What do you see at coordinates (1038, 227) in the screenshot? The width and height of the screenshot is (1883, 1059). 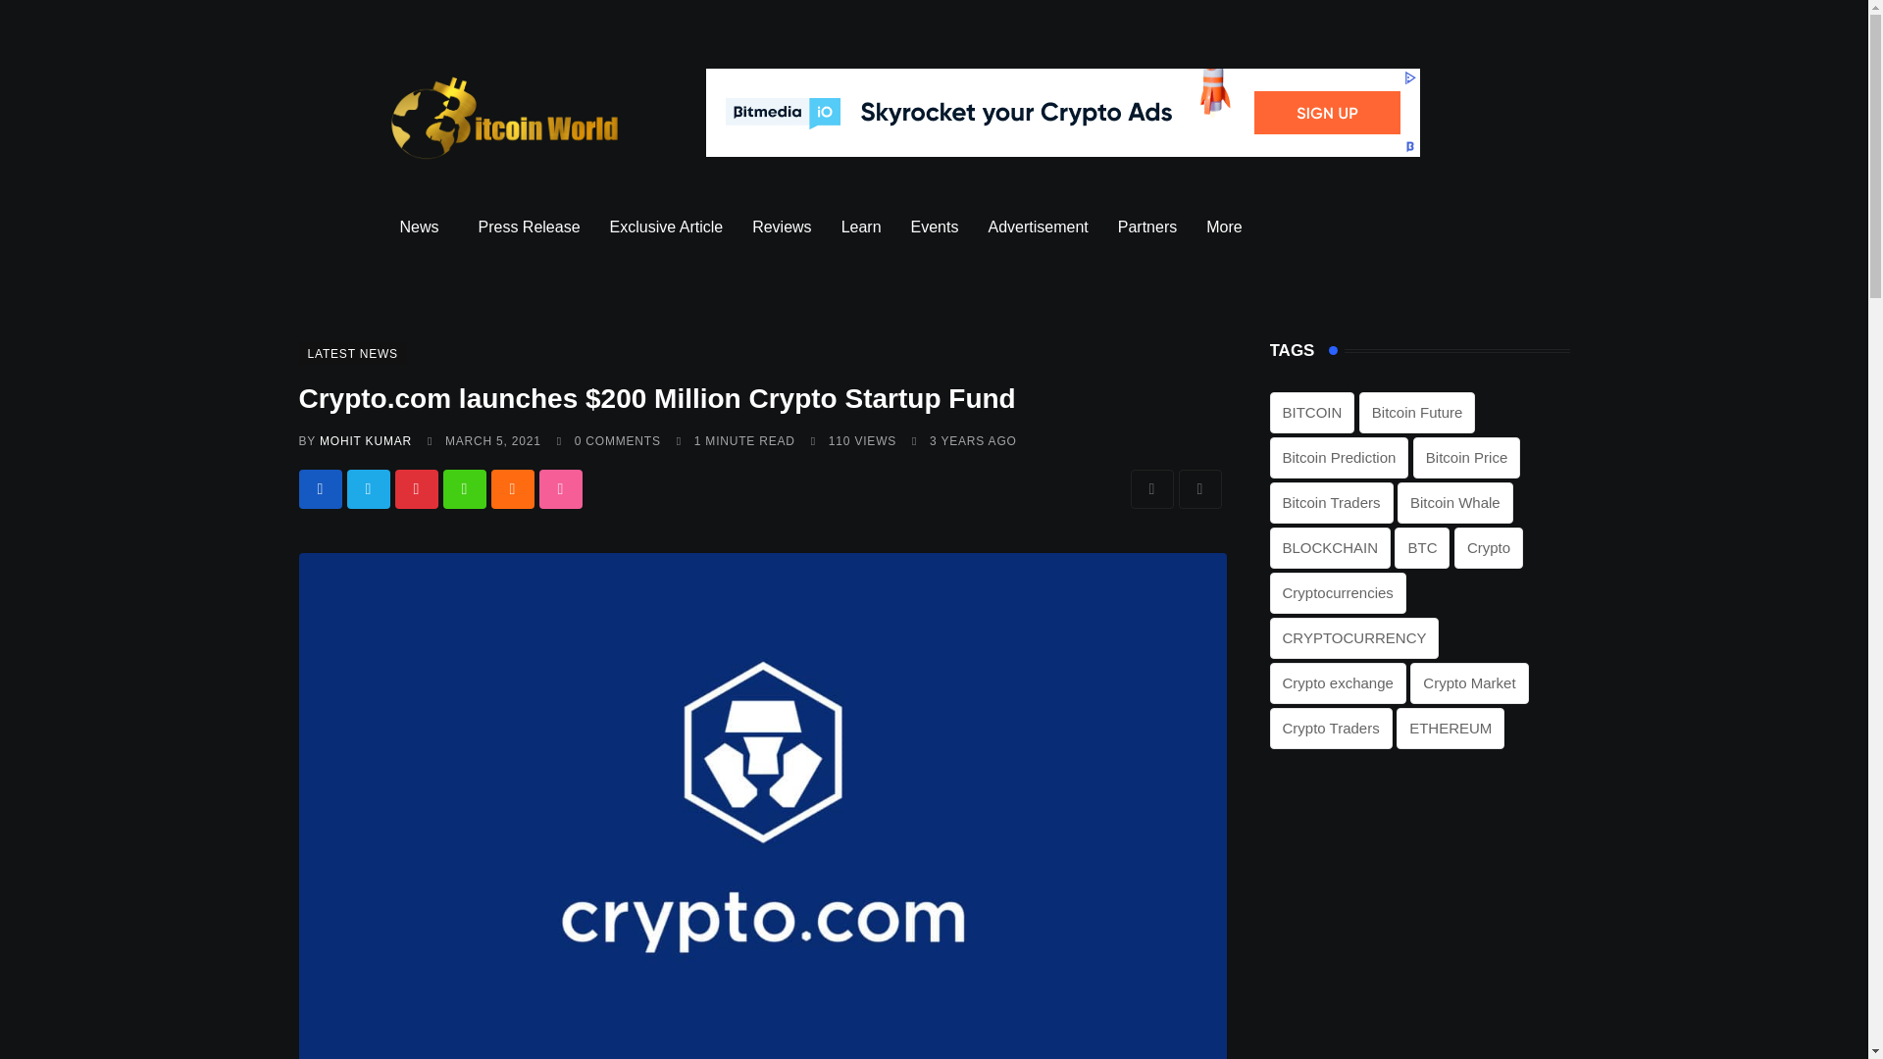 I see `Advertisement` at bounding box center [1038, 227].